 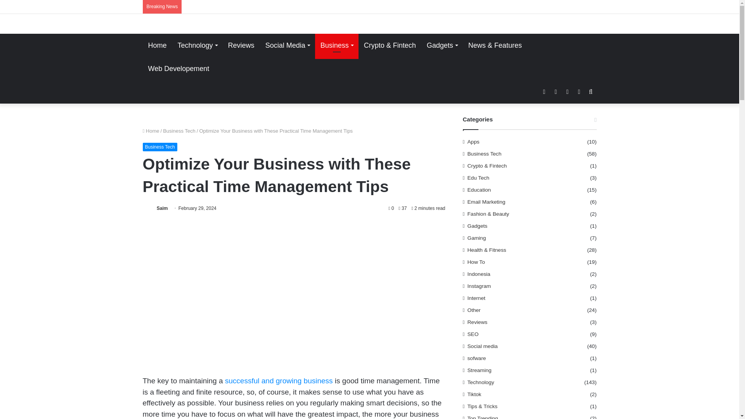 I want to click on Gadgets, so click(x=442, y=45).